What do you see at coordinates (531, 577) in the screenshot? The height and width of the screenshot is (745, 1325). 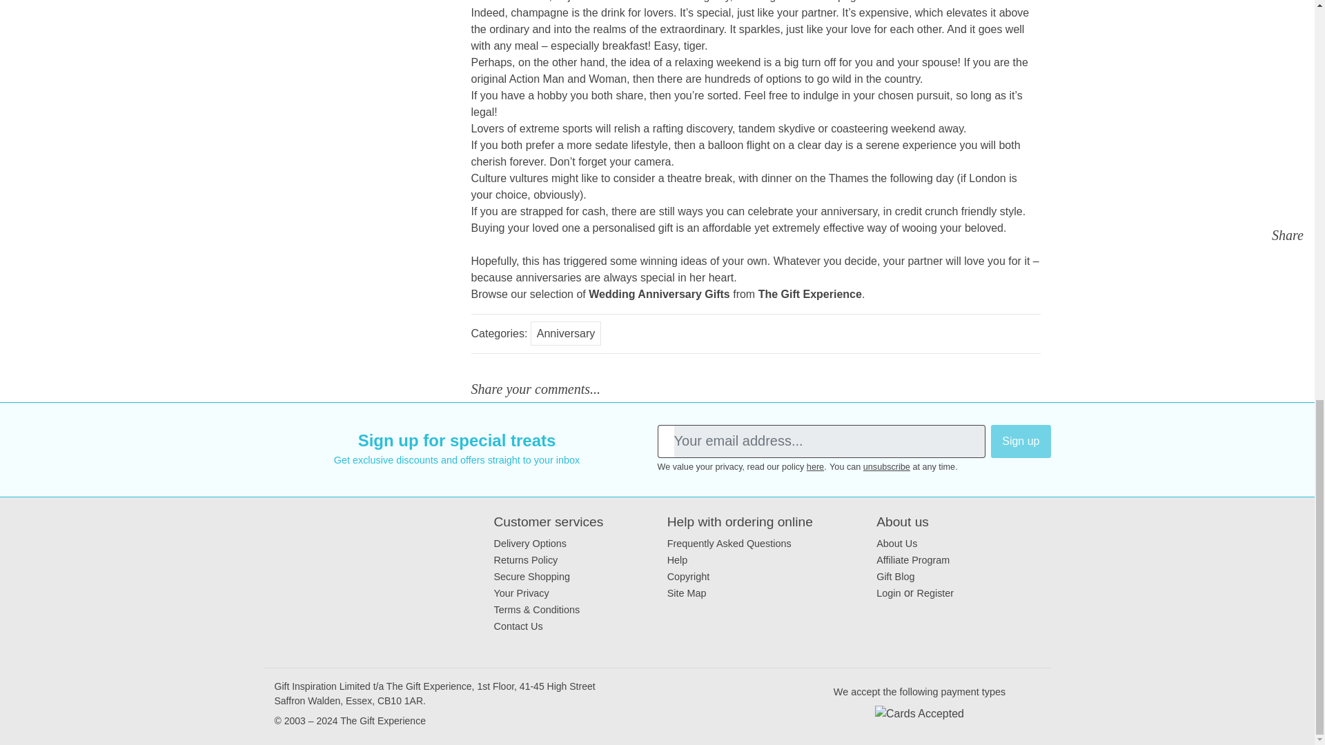 I see `Secure Shopping` at bounding box center [531, 577].